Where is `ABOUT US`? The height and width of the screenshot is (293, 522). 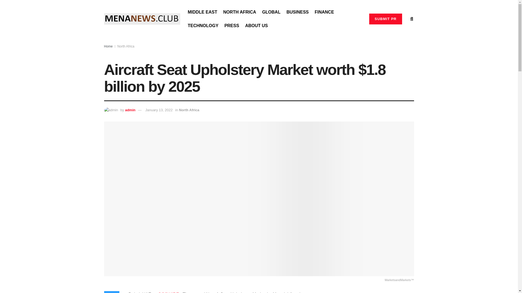 ABOUT US is located at coordinates (257, 26).